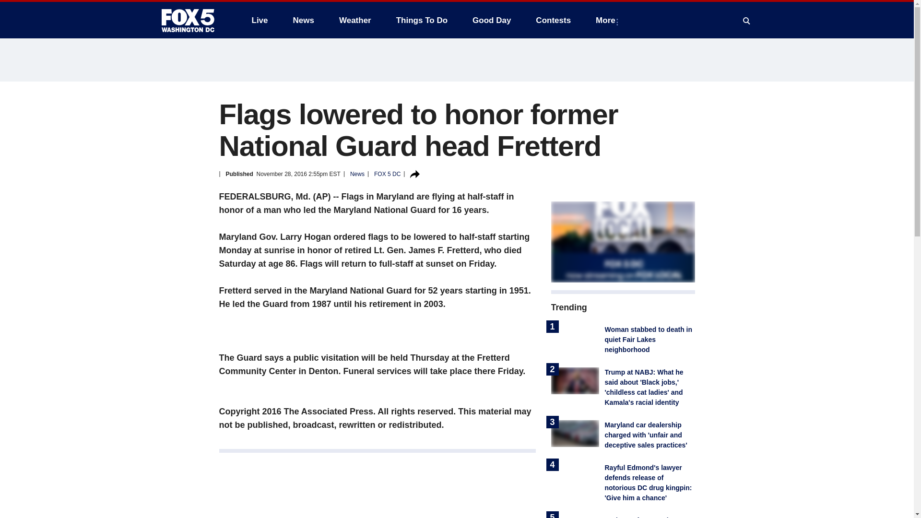  Describe the element at coordinates (553, 20) in the screenshot. I see `Contests` at that location.